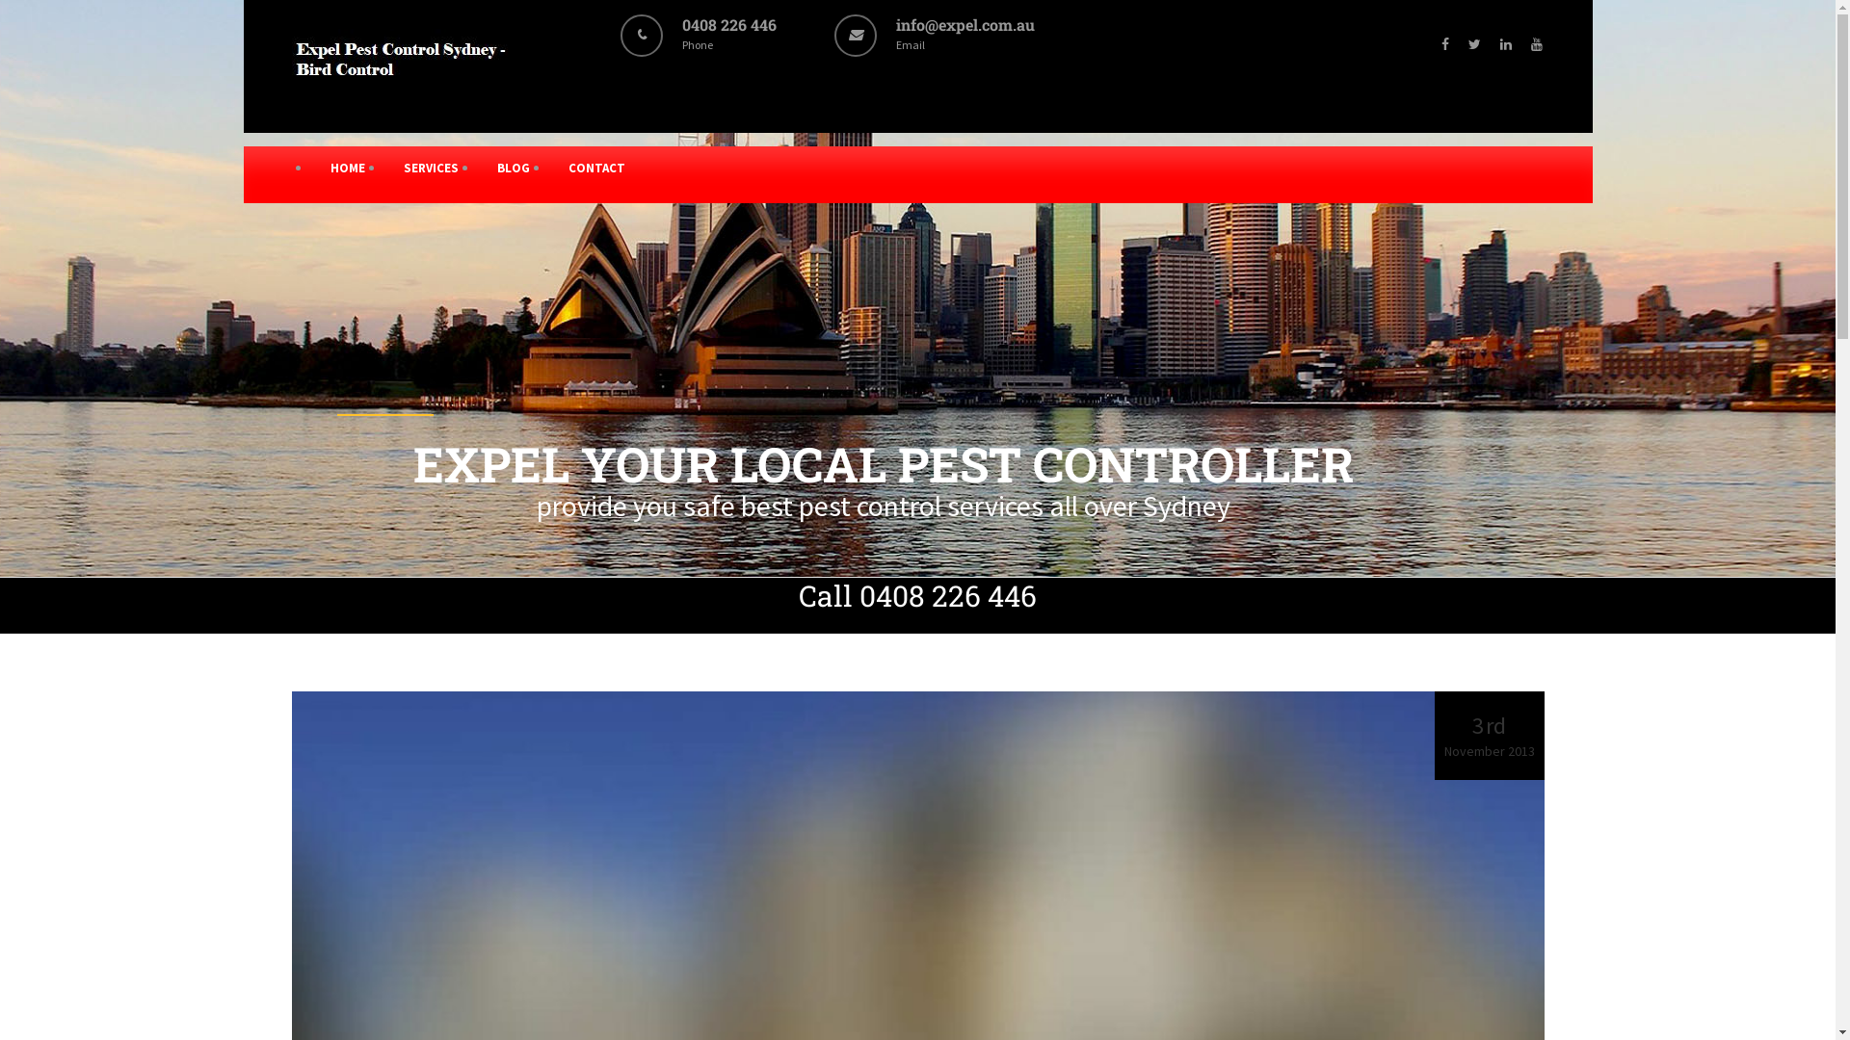 The height and width of the screenshot is (1040, 1850). Describe the element at coordinates (347, 168) in the screenshot. I see `HOME` at that location.